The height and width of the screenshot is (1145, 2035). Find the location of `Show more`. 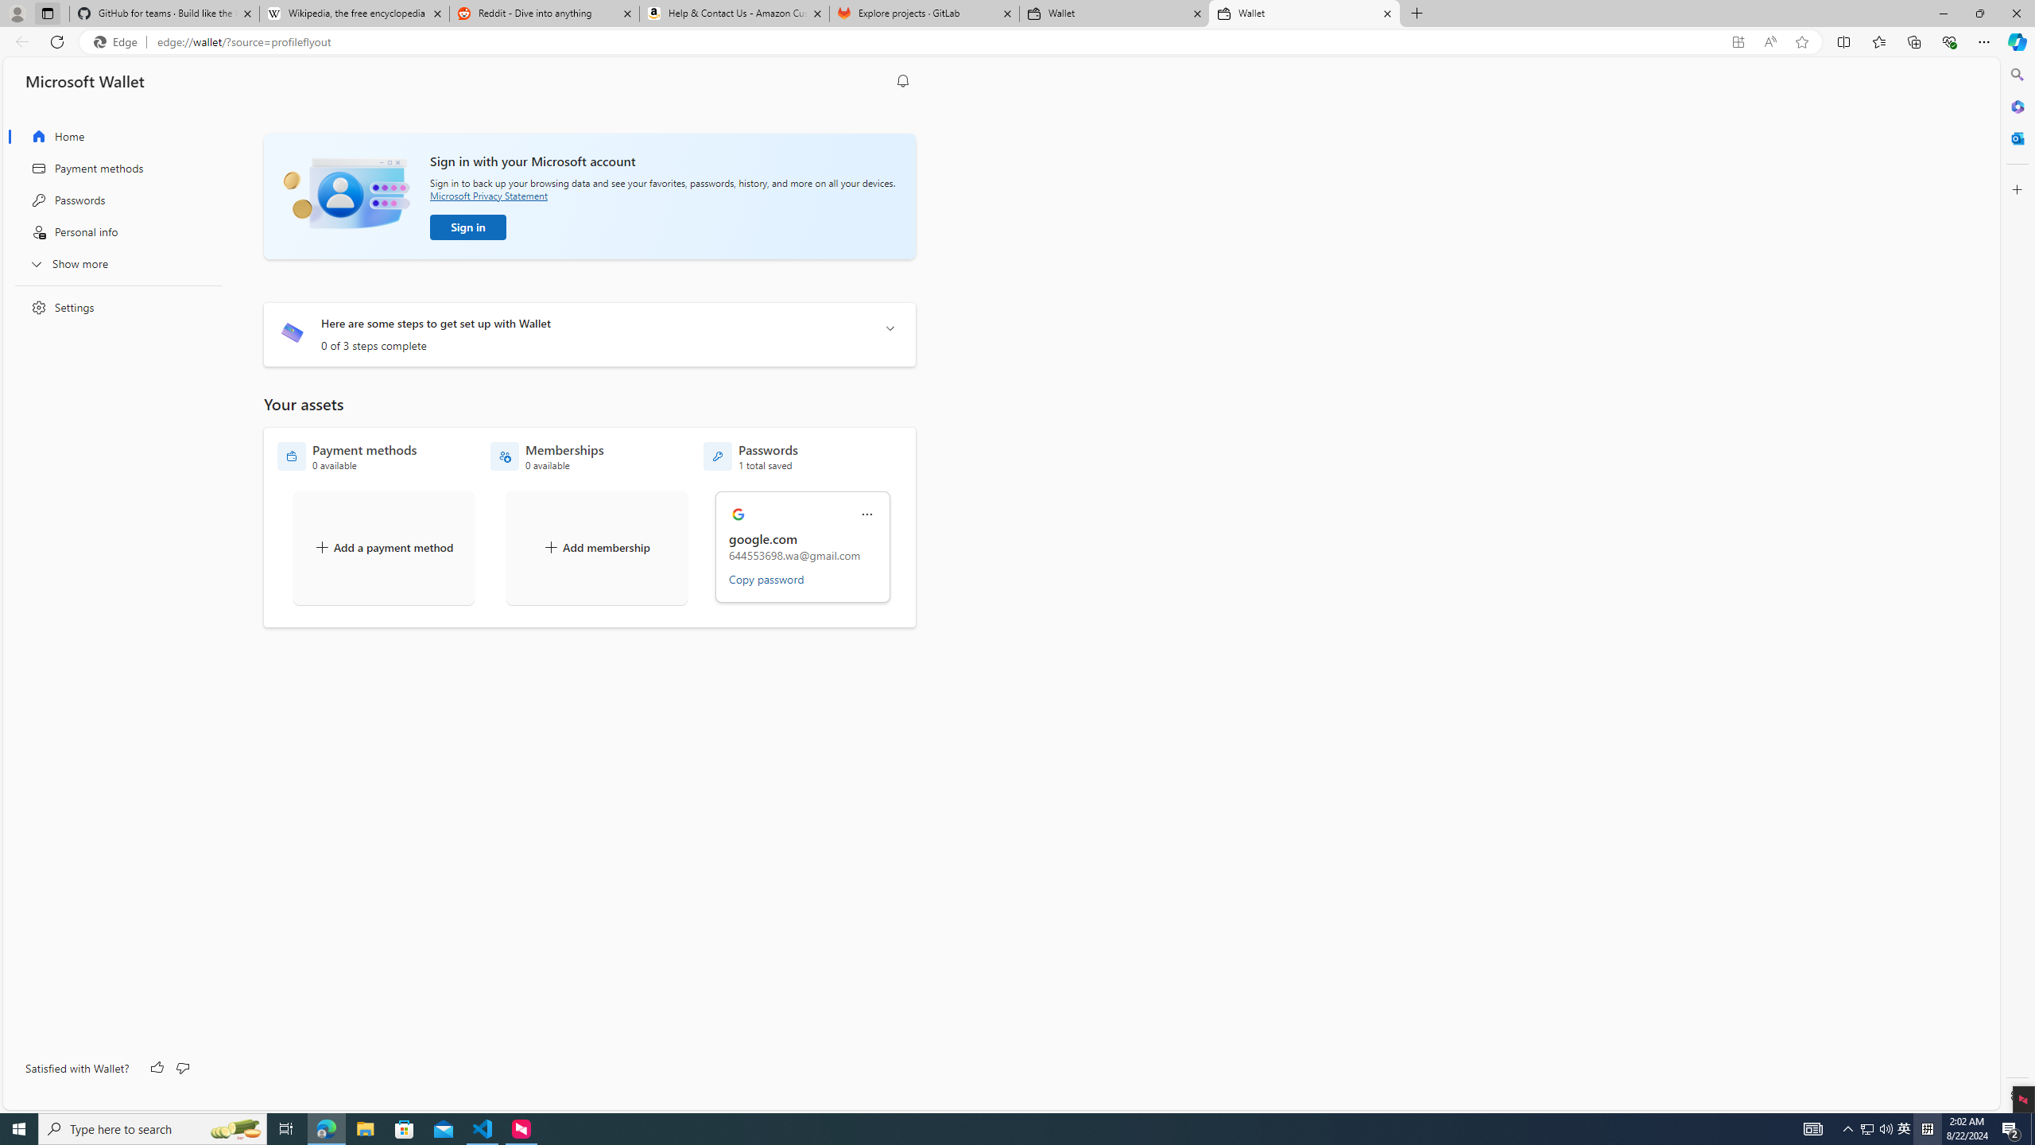

Show more is located at coordinates (114, 263).